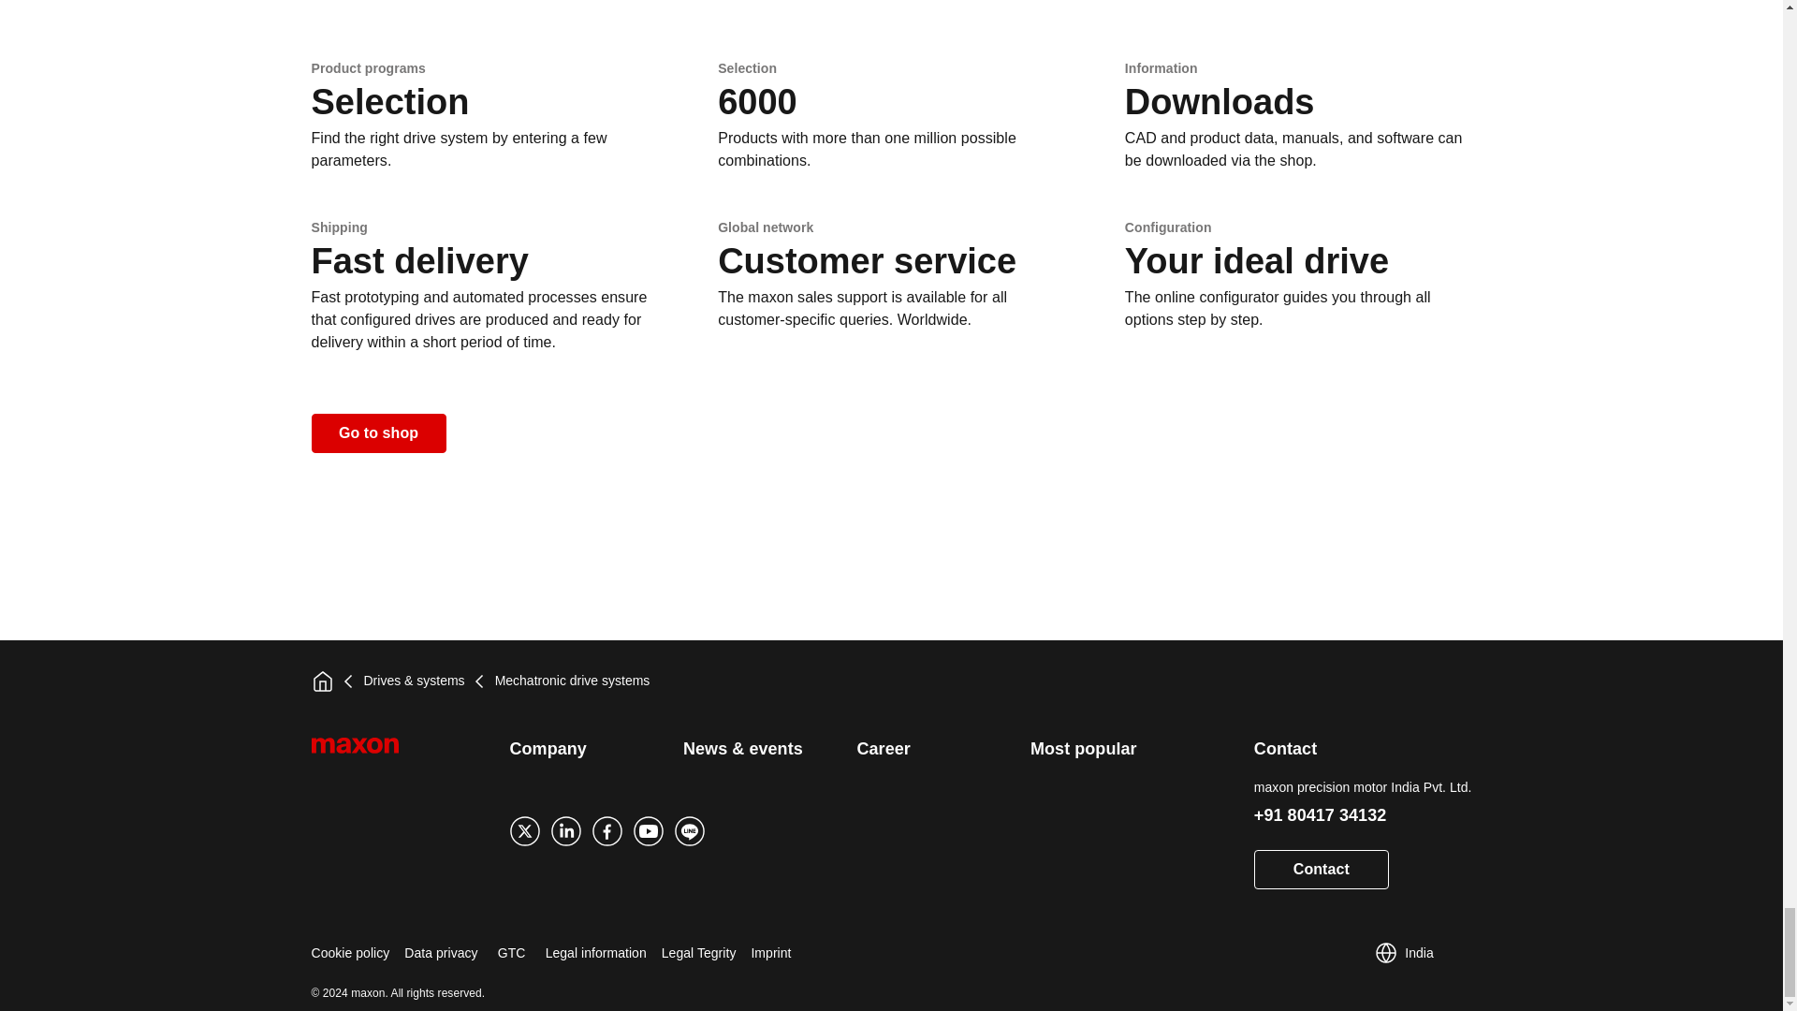  What do you see at coordinates (511, 952) in the screenshot?
I see `GTC` at bounding box center [511, 952].